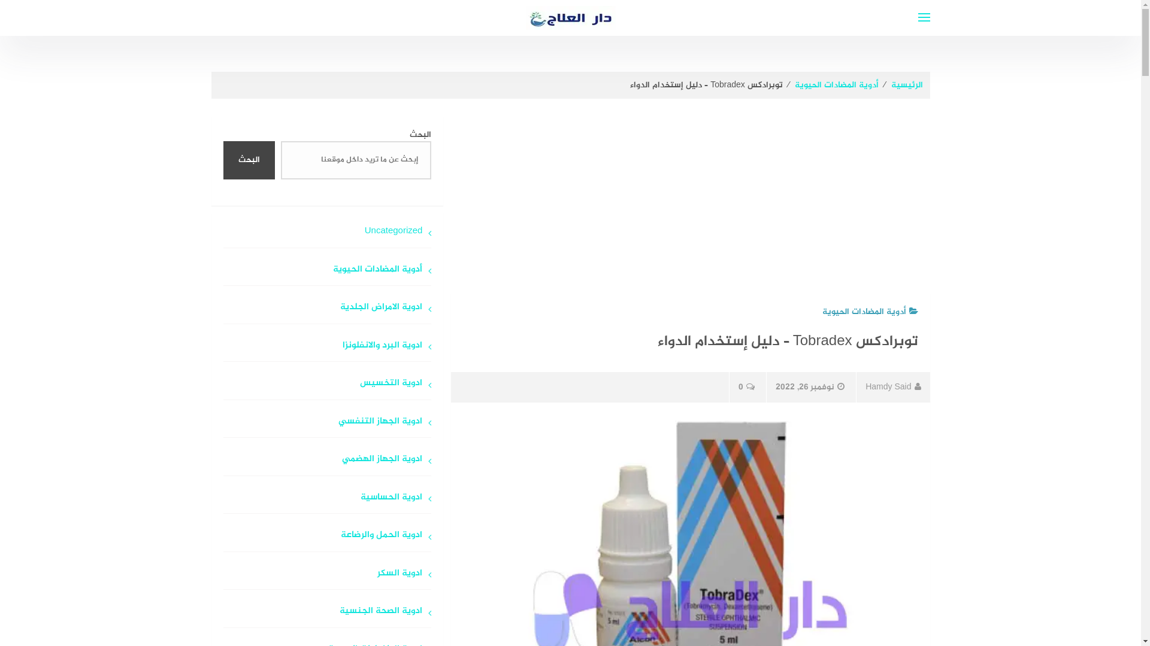 This screenshot has width=1150, height=646. Describe the element at coordinates (327, 237) in the screenshot. I see `Uncategorized` at that location.